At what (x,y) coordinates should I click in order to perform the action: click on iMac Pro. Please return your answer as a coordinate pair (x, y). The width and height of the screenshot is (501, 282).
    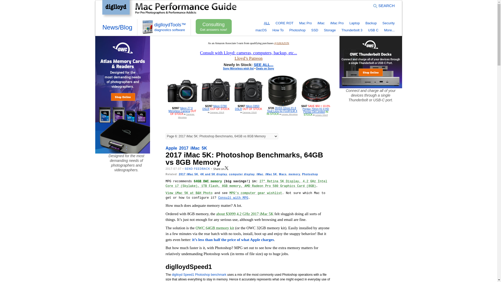
    Looking at the image, I should click on (337, 23).